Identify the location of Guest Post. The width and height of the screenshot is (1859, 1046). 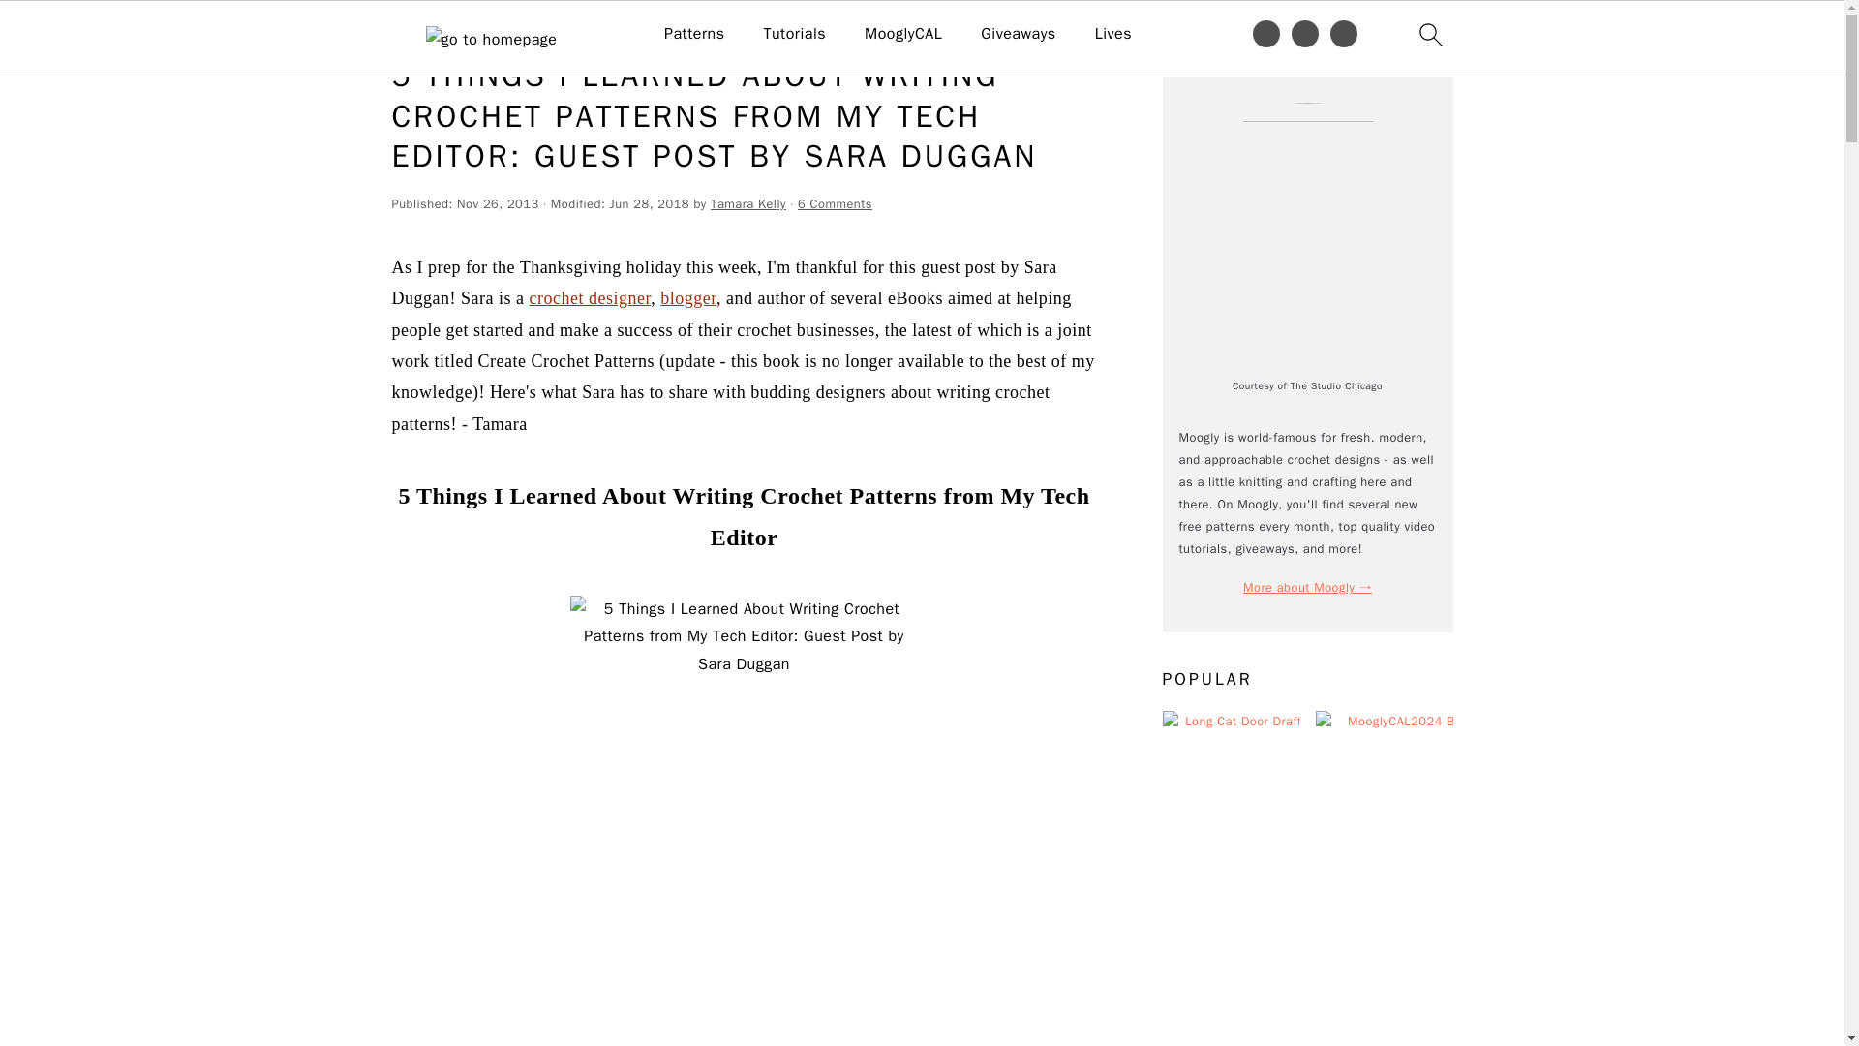
(471, 29).